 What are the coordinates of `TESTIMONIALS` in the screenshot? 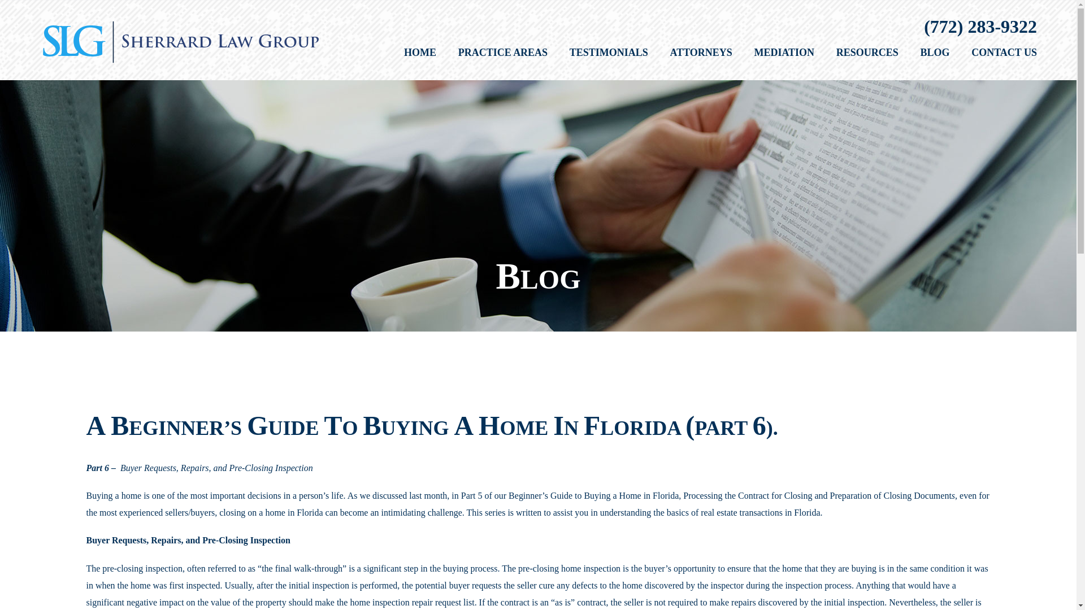 It's located at (609, 53).